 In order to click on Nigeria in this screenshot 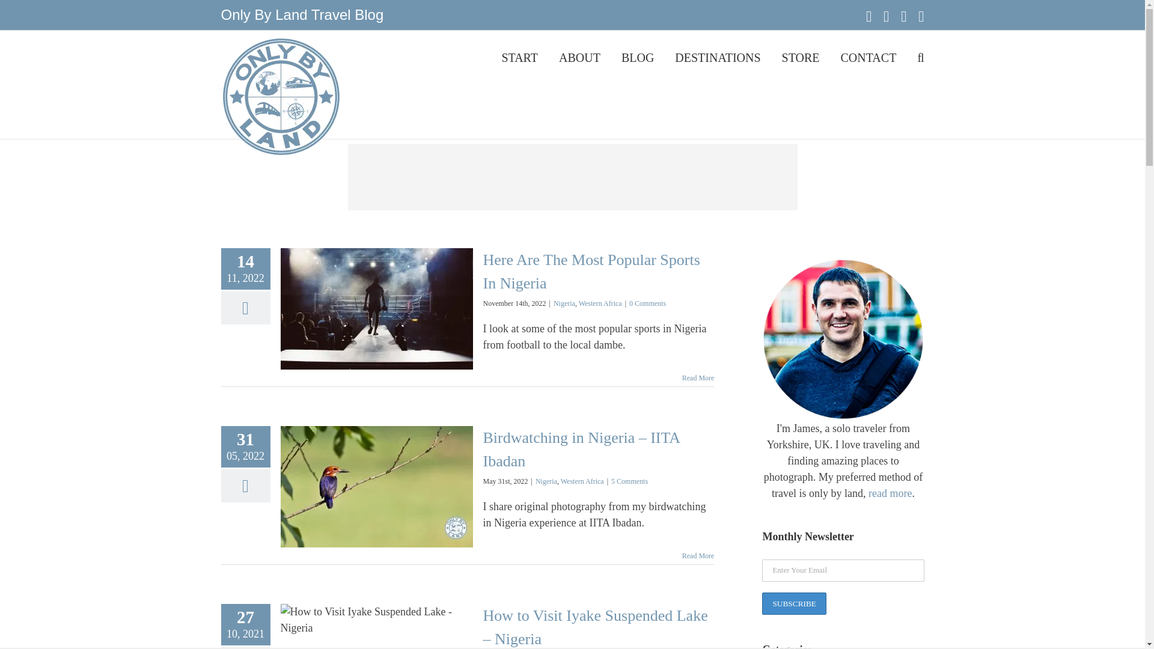, I will do `click(546, 481)`.